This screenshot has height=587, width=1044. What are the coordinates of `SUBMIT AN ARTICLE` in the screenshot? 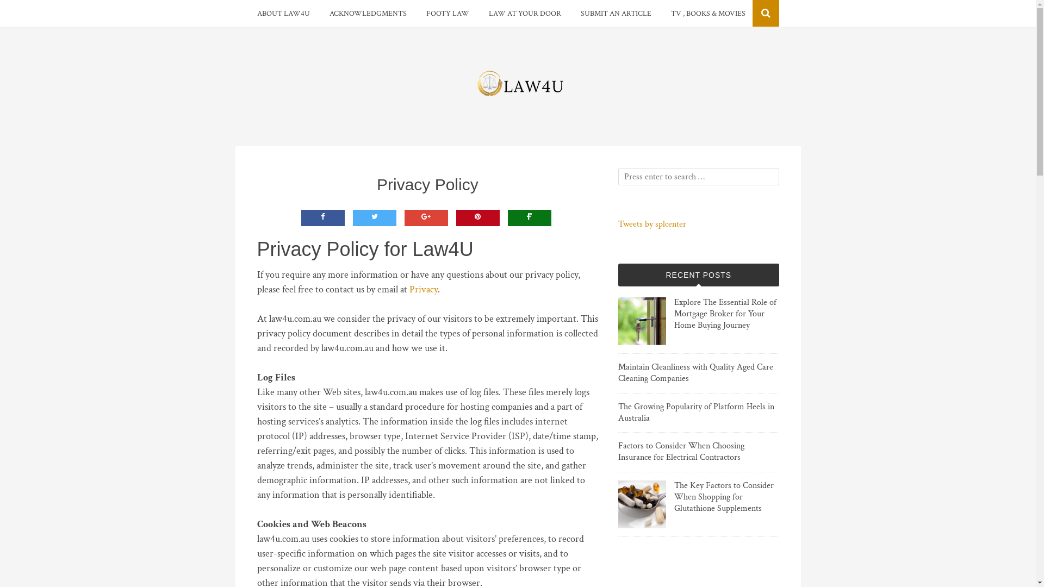 It's located at (616, 14).